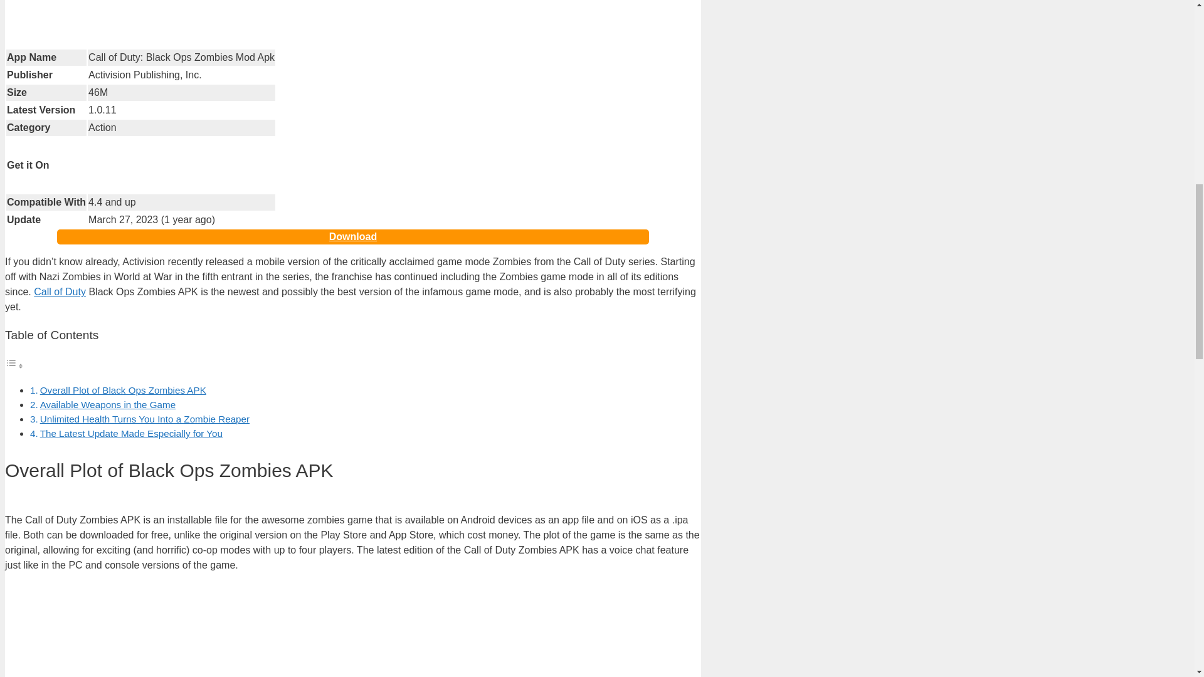 Image resolution: width=1204 pixels, height=677 pixels. What do you see at coordinates (108, 405) in the screenshot?
I see `Available Weapons in the Game` at bounding box center [108, 405].